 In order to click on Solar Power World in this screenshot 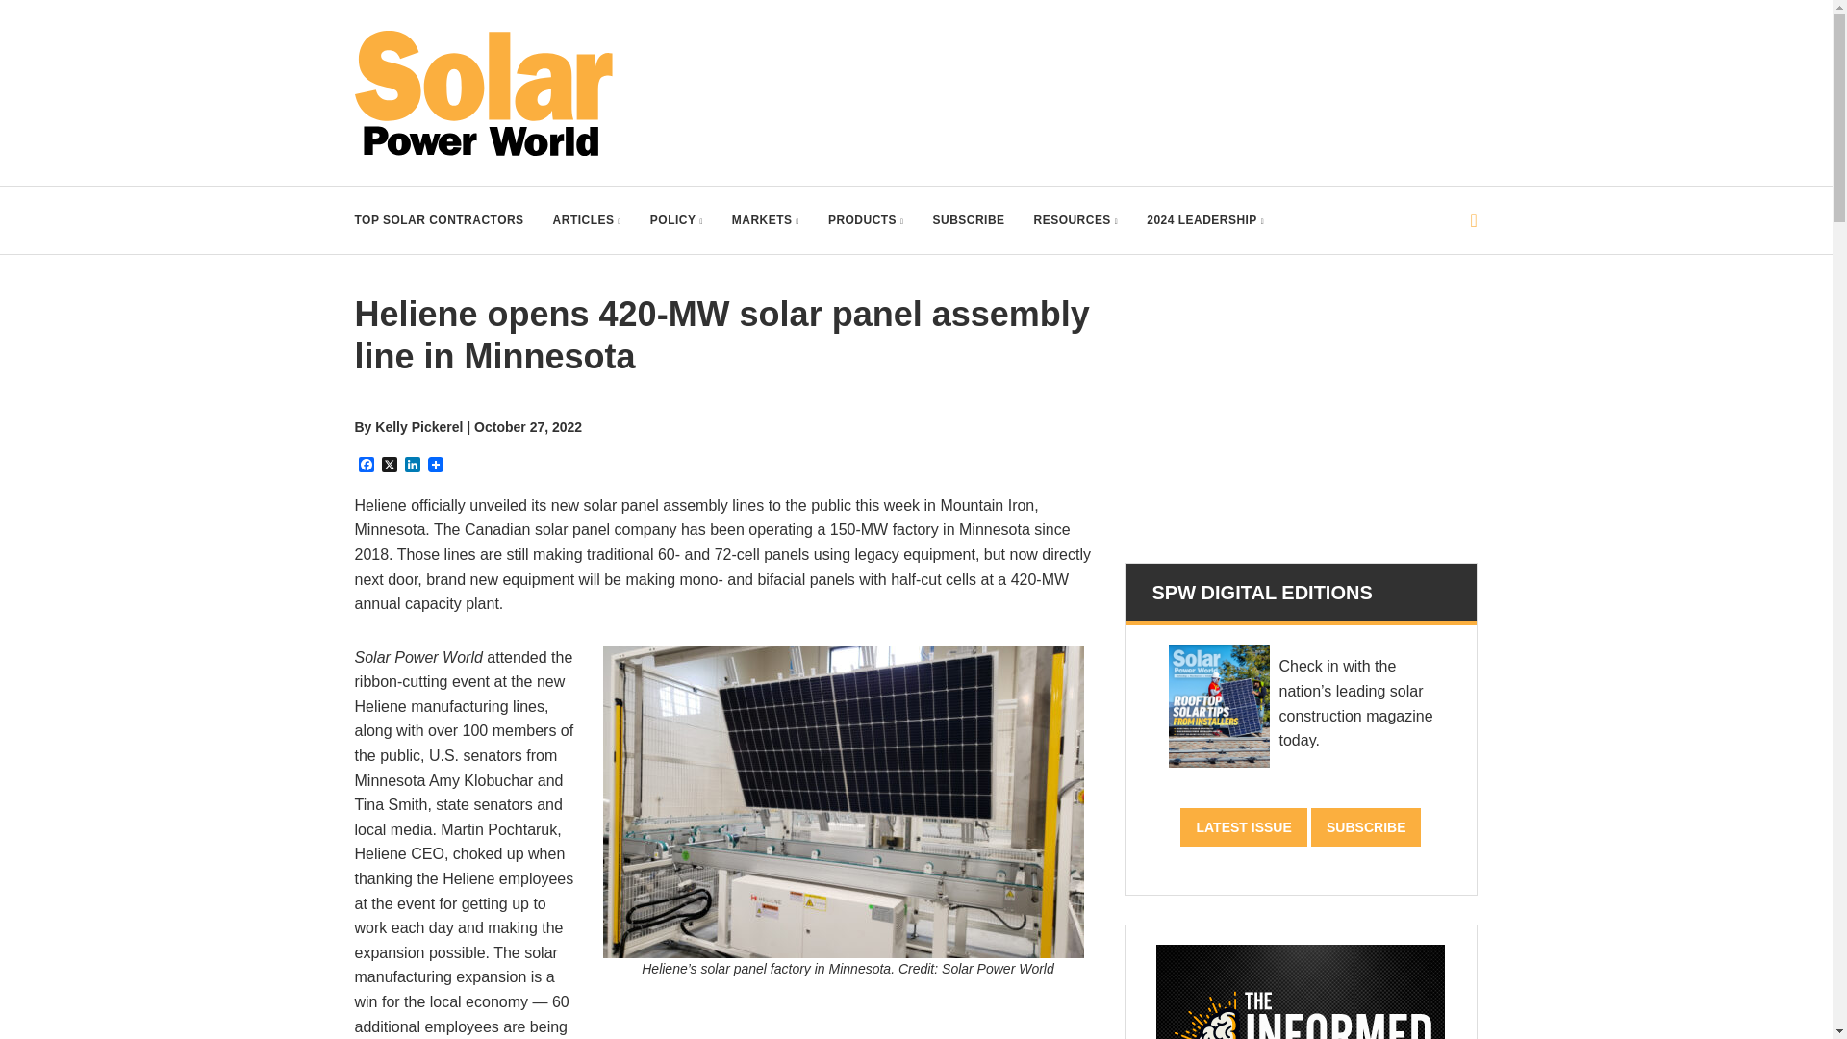, I will do `click(483, 93)`.